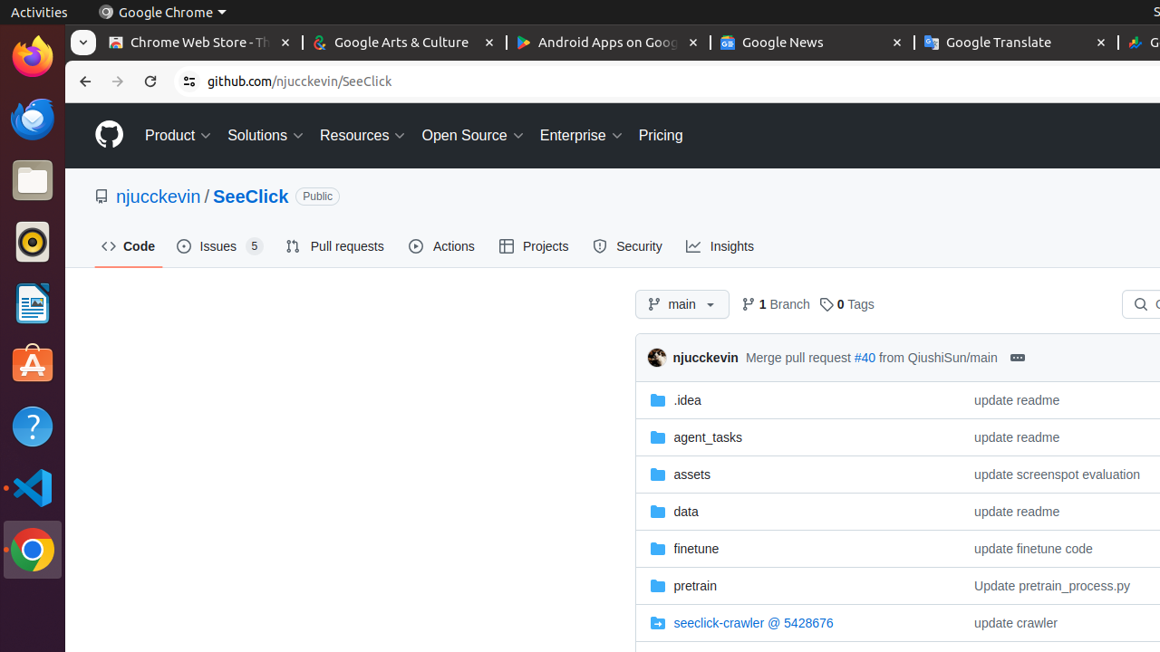 The height and width of the screenshot is (652, 1160). What do you see at coordinates (118, 81) in the screenshot?
I see `Forward` at bounding box center [118, 81].